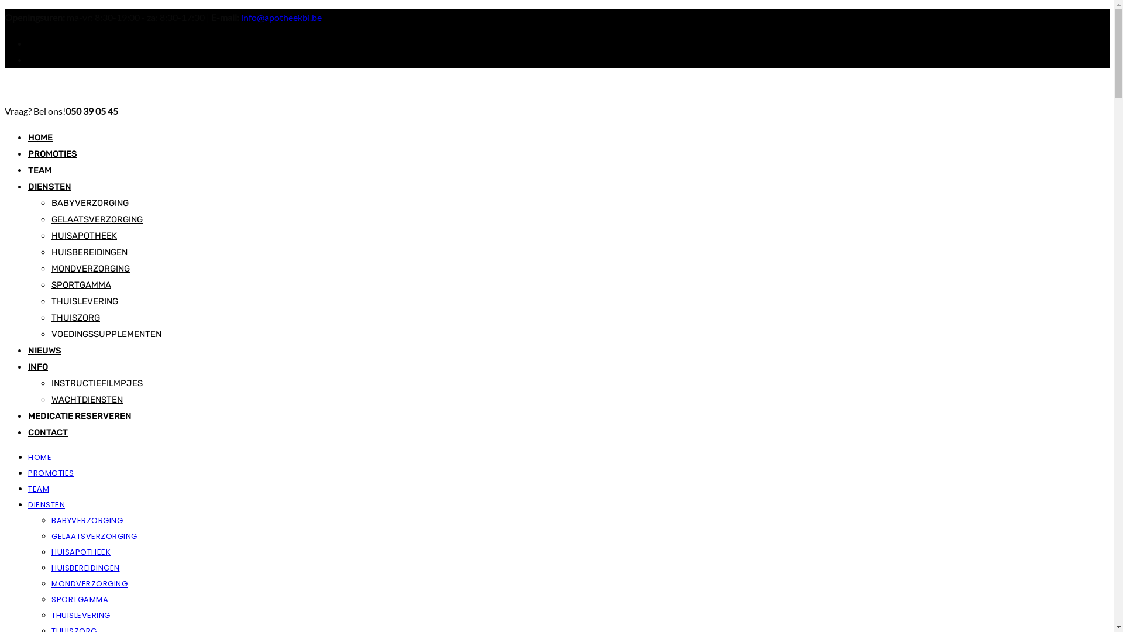  I want to click on SPORTGAMMA, so click(80, 599).